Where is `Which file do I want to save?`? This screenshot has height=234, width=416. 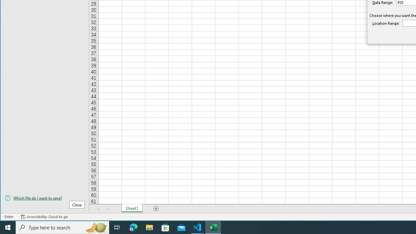
Which file do I want to save? is located at coordinates (45, 198).